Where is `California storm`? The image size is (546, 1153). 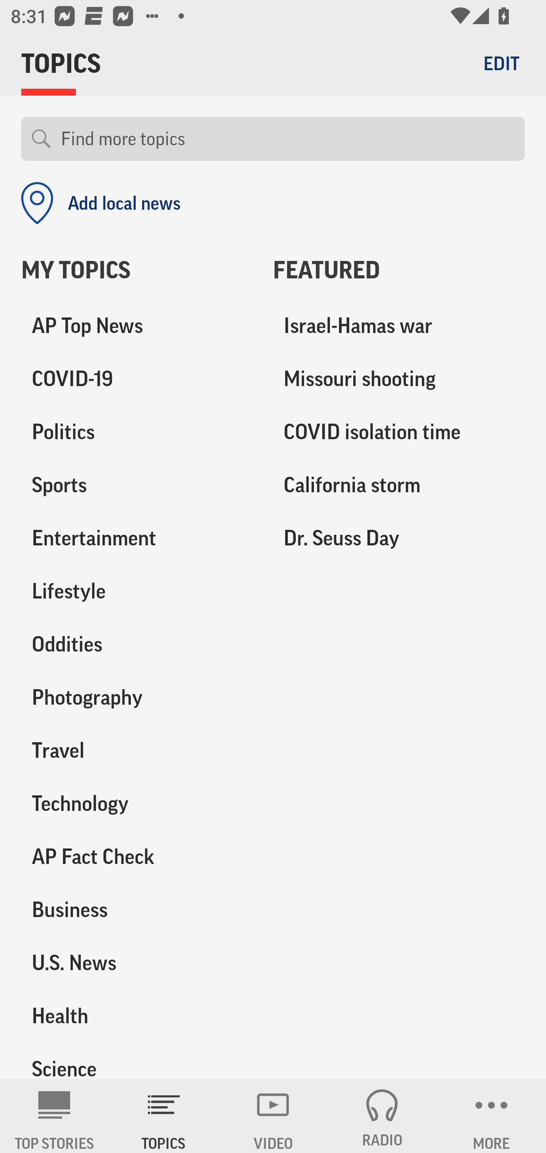 California storm is located at coordinates (399, 485).